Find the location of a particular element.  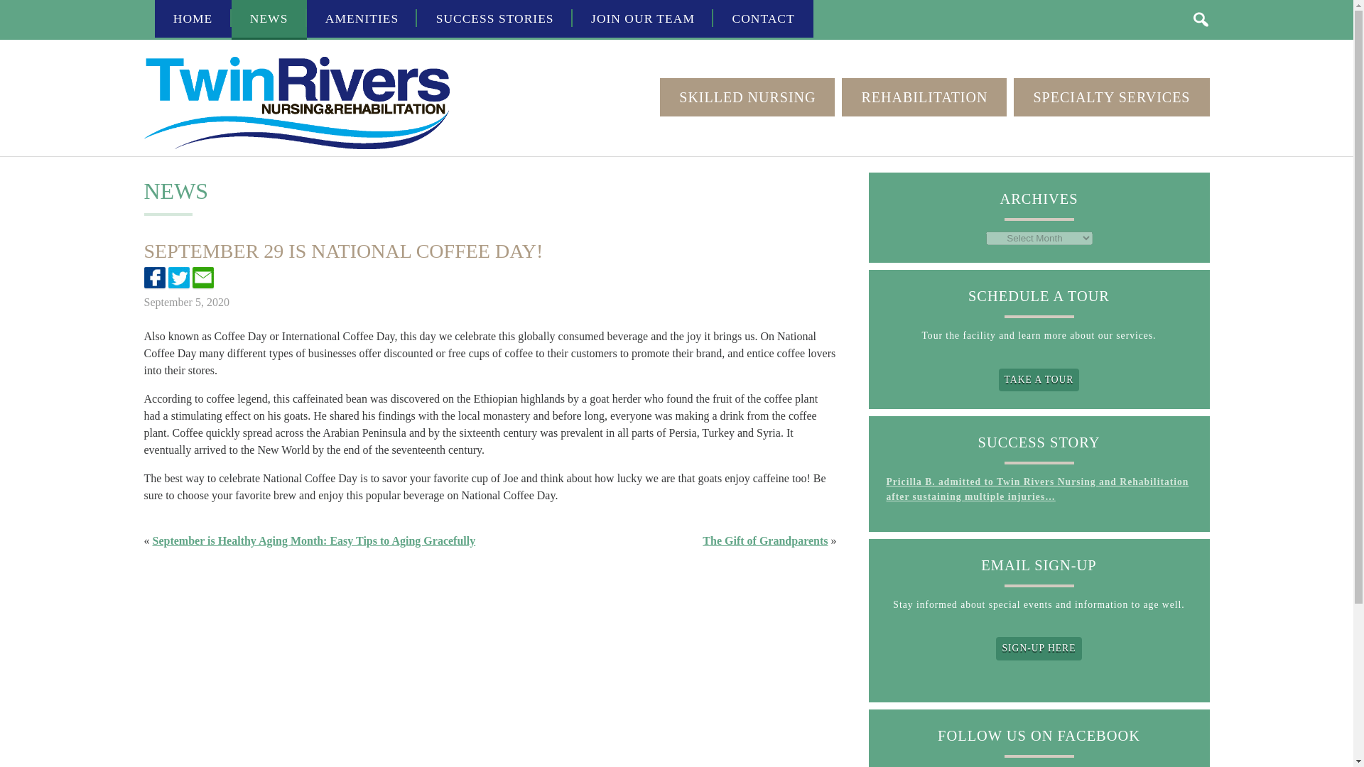

REHABILITATION is located at coordinates (924, 97).